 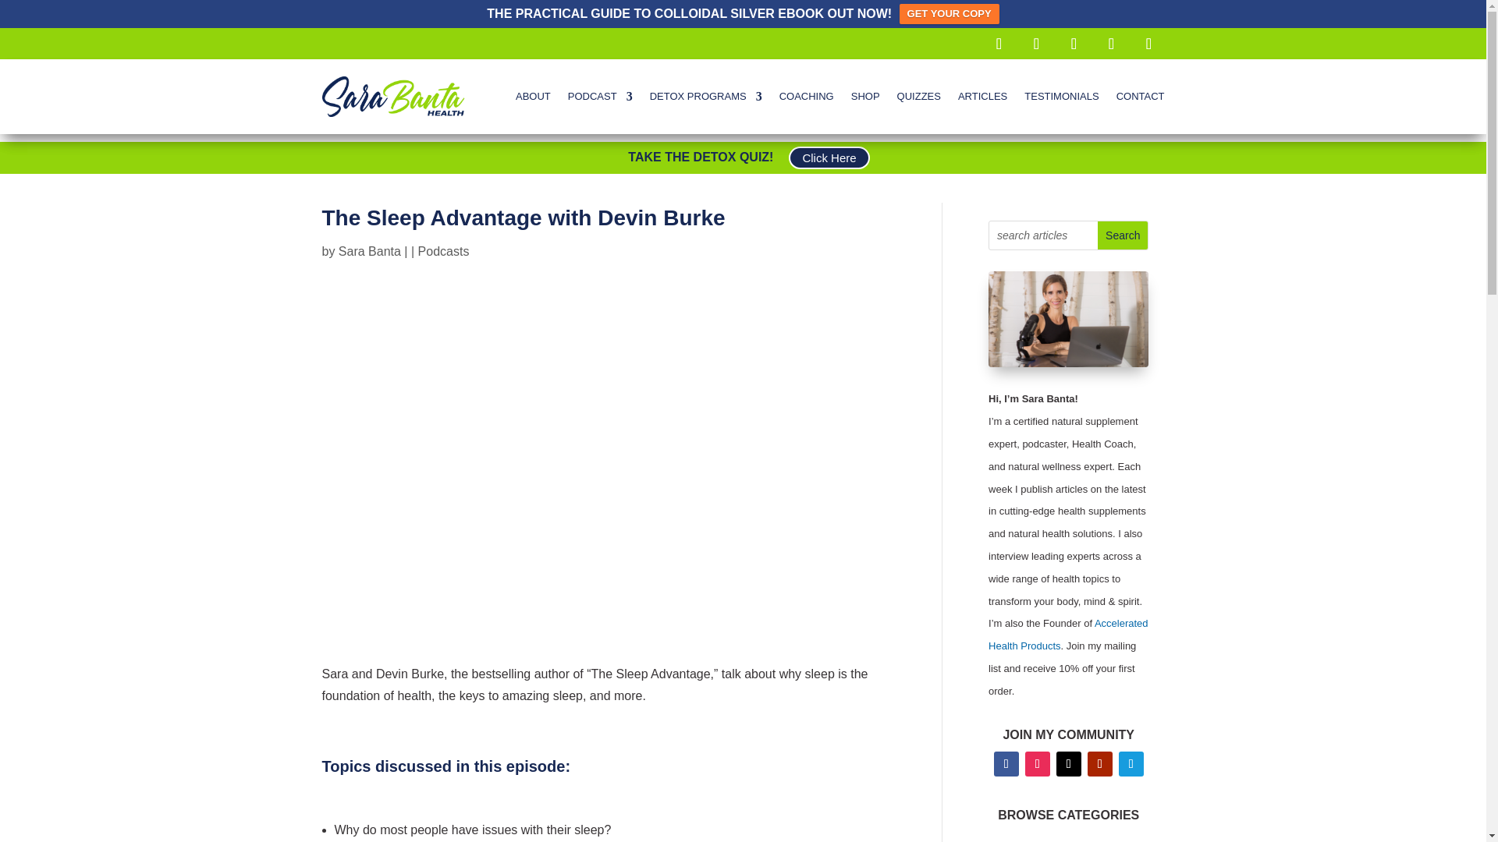 What do you see at coordinates (1131, 764) in the screenshot?
I see `Follow on Telegram` at bounding box center [1131, 764].